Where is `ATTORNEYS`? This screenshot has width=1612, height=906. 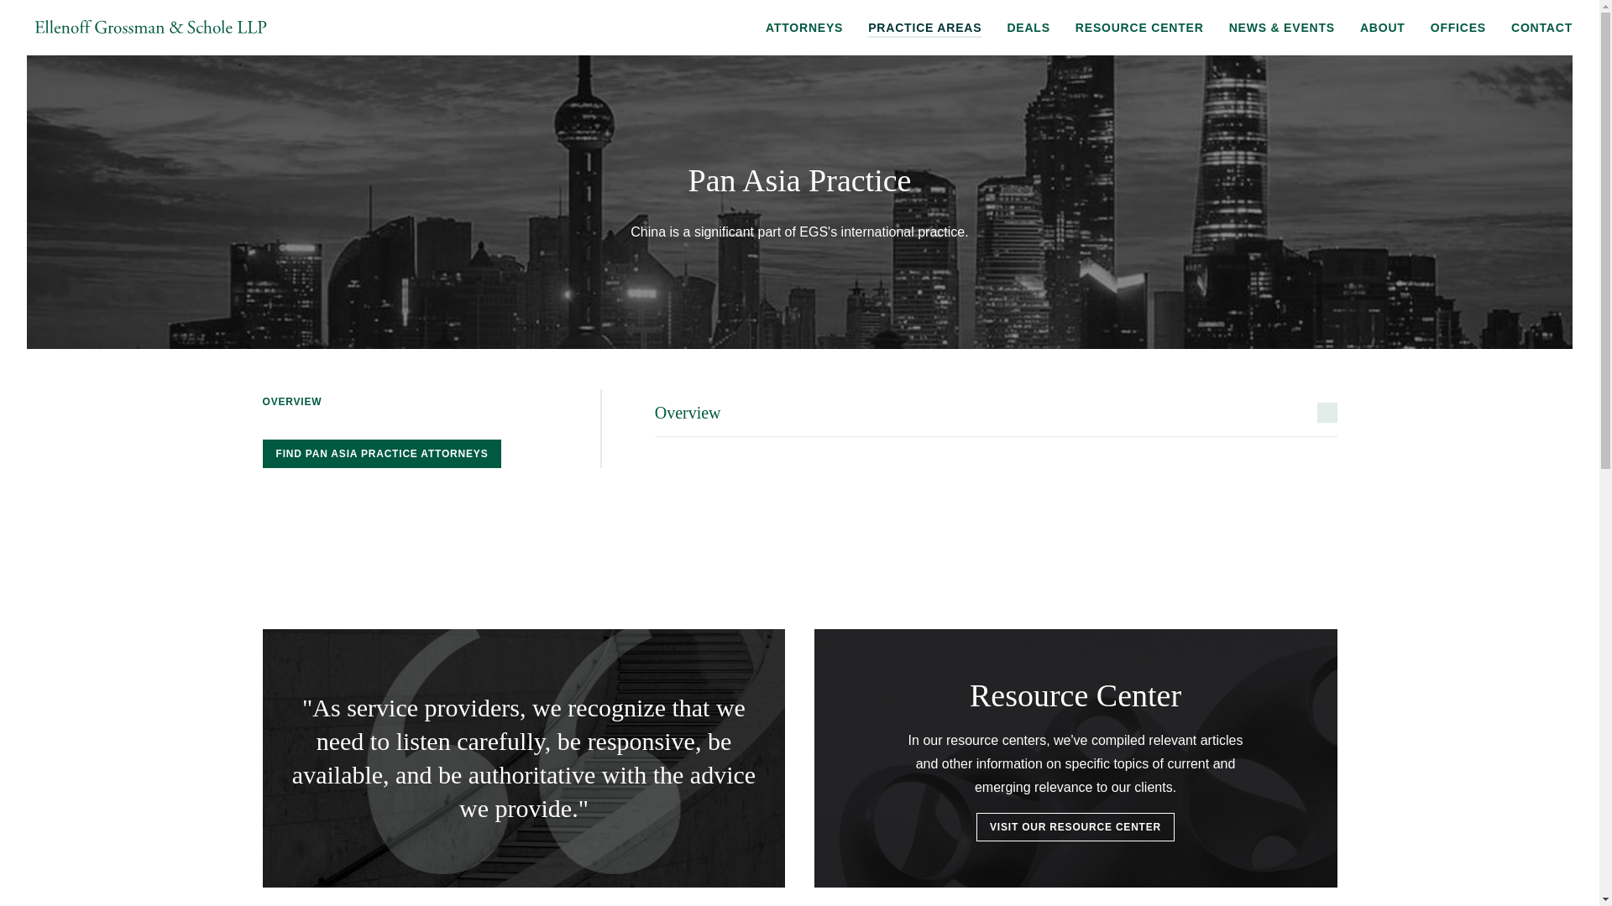 ATTORNEYS is located at coordinates (804, 29).